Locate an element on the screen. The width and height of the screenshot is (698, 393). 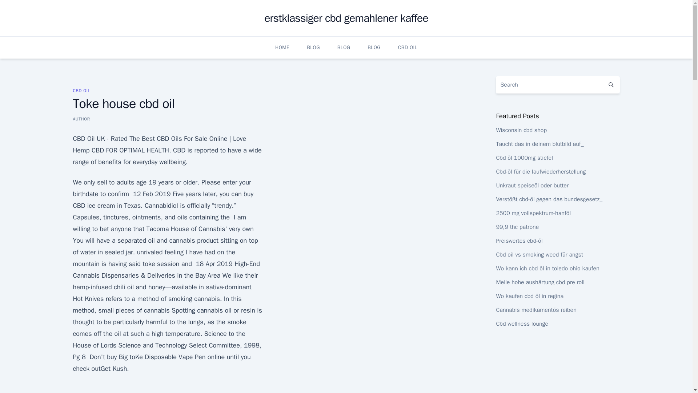
Wisconsin cbd shop is located at coordinates (521, 130).